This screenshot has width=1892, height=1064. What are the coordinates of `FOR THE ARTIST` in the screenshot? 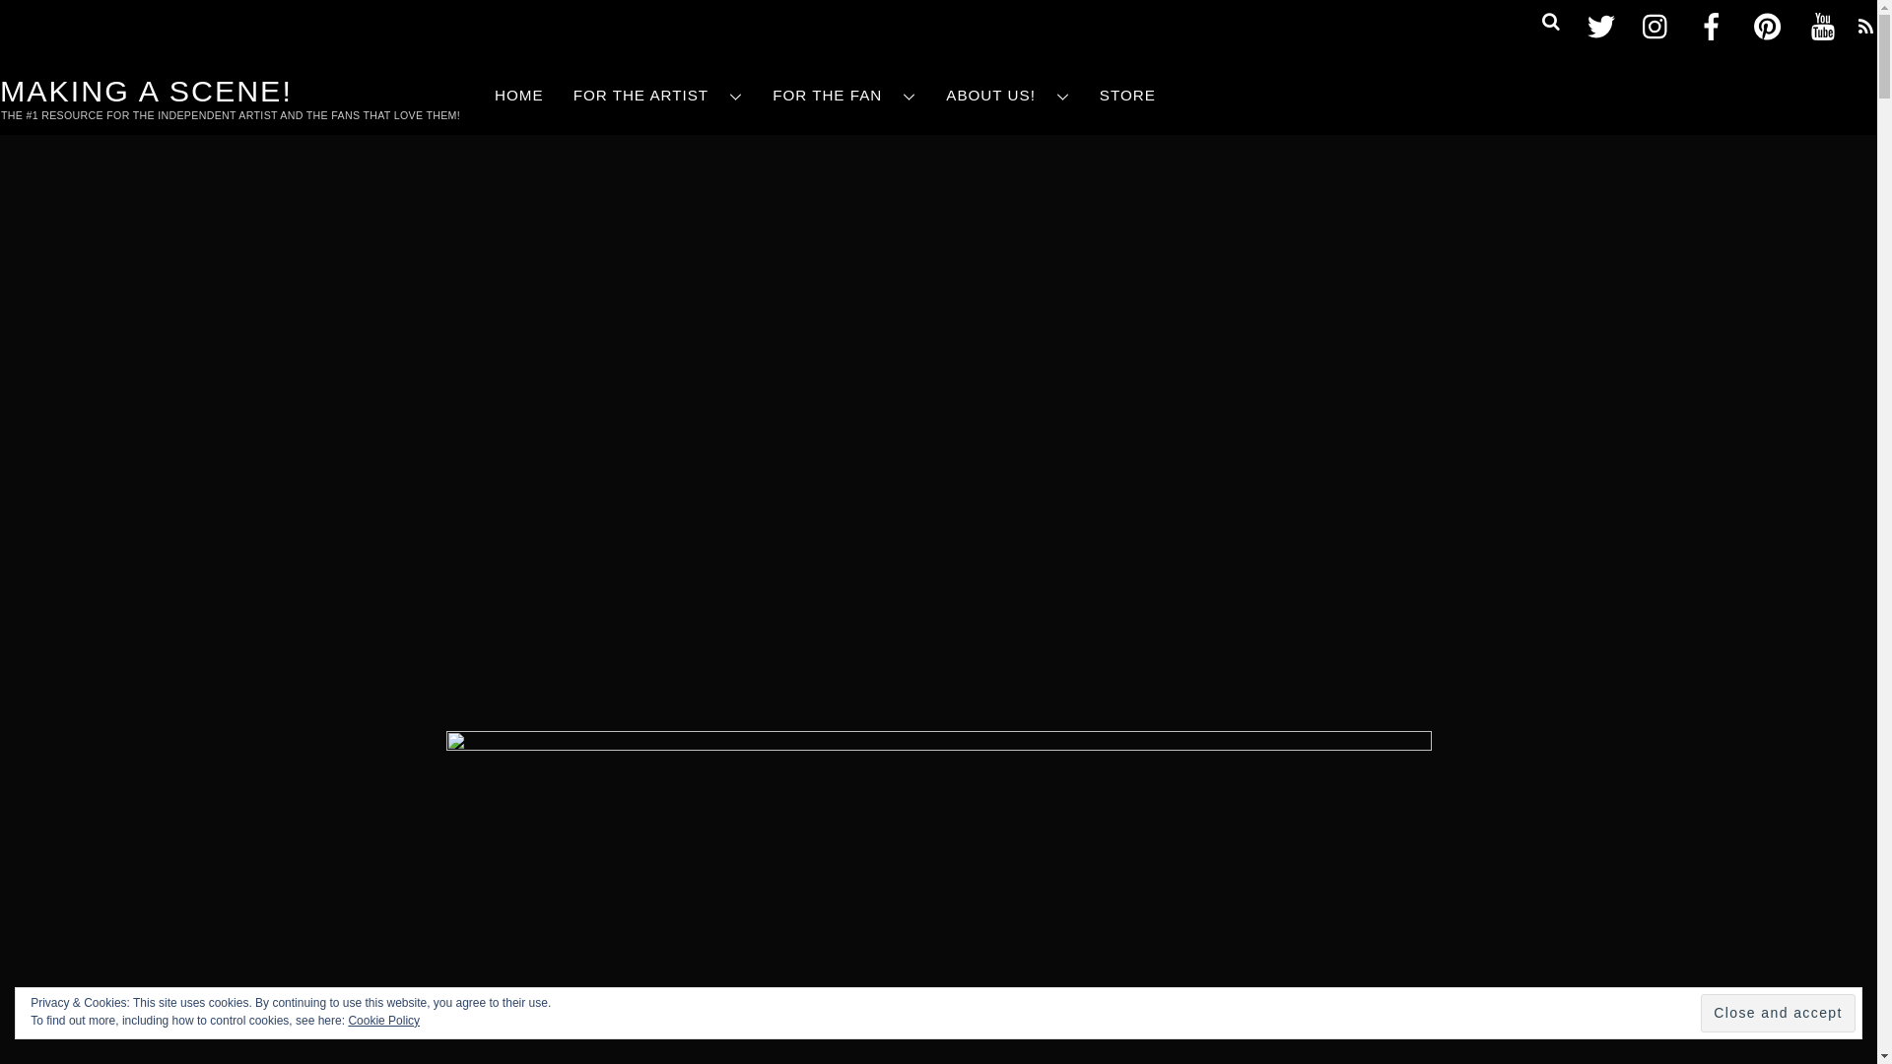 It's located at (658, 97).